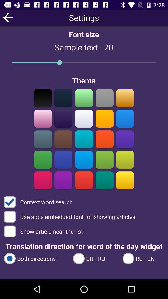 This screenshot has height=299, width=168. Describe the element at coordinates (43, 98) in the screenshot. I see `select colour` at that location.